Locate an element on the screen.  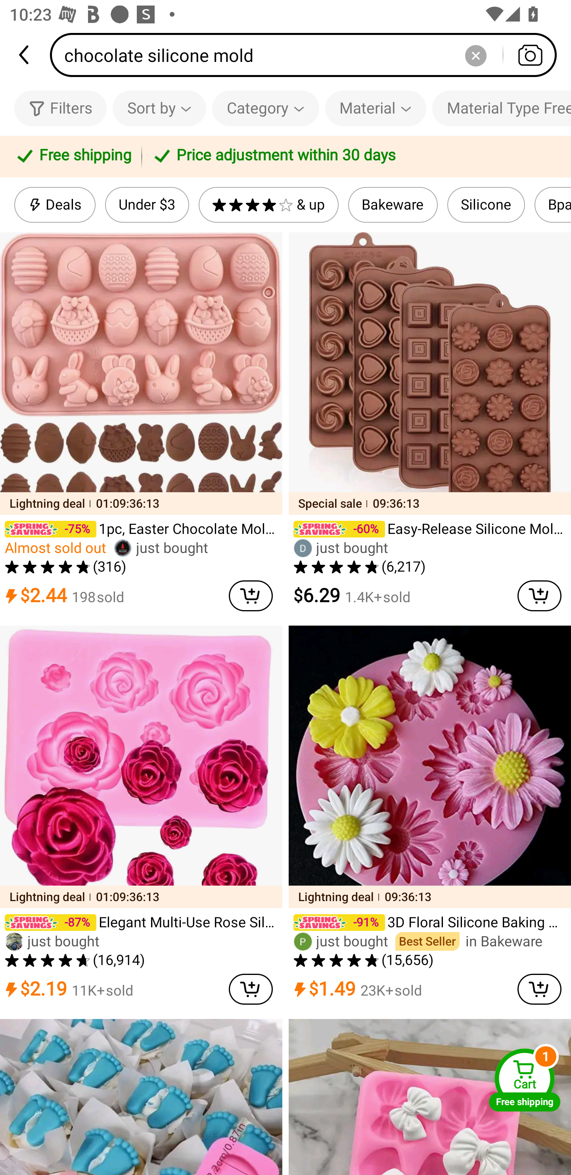
Search by photo is located at coordinates (530, 55).